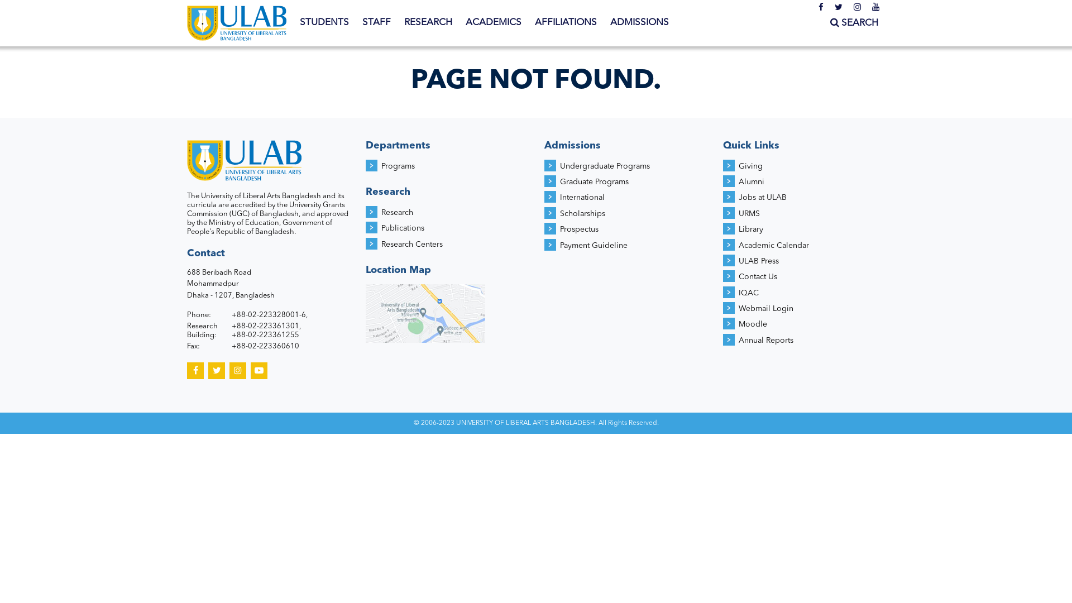  Describe the element at coordinates (428, 23) in the screenshot. I see `RESEARCH` at that location.